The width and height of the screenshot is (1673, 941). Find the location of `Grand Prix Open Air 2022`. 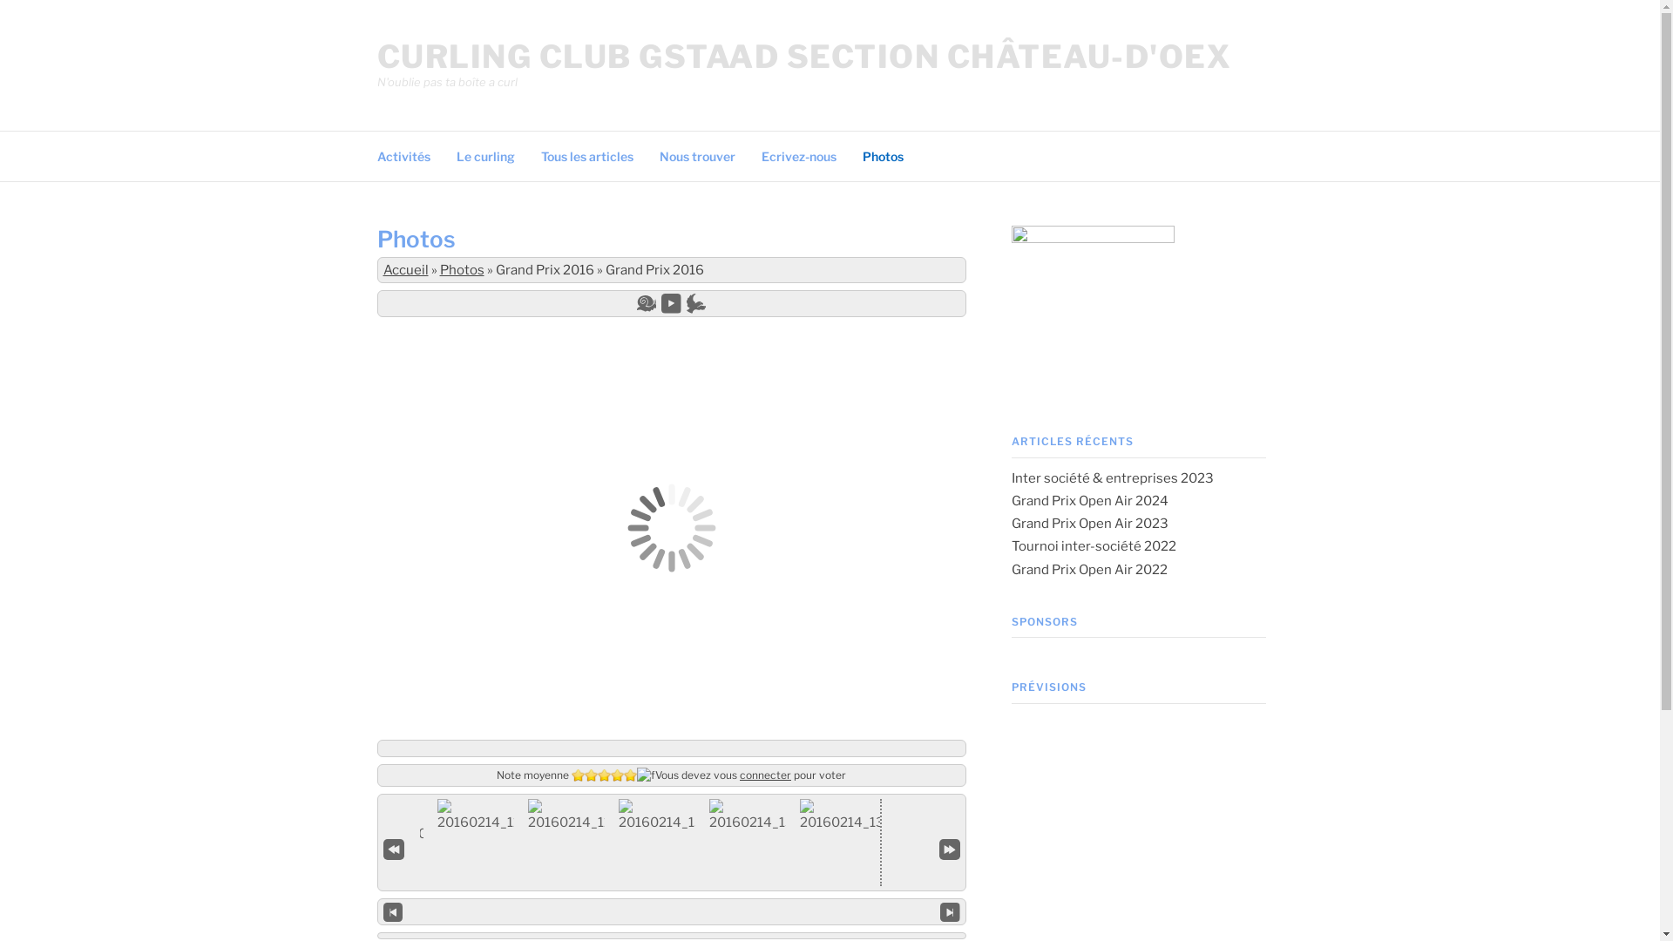

Grand Prix Open Air 2022 is located at coordinates (1089, 570).